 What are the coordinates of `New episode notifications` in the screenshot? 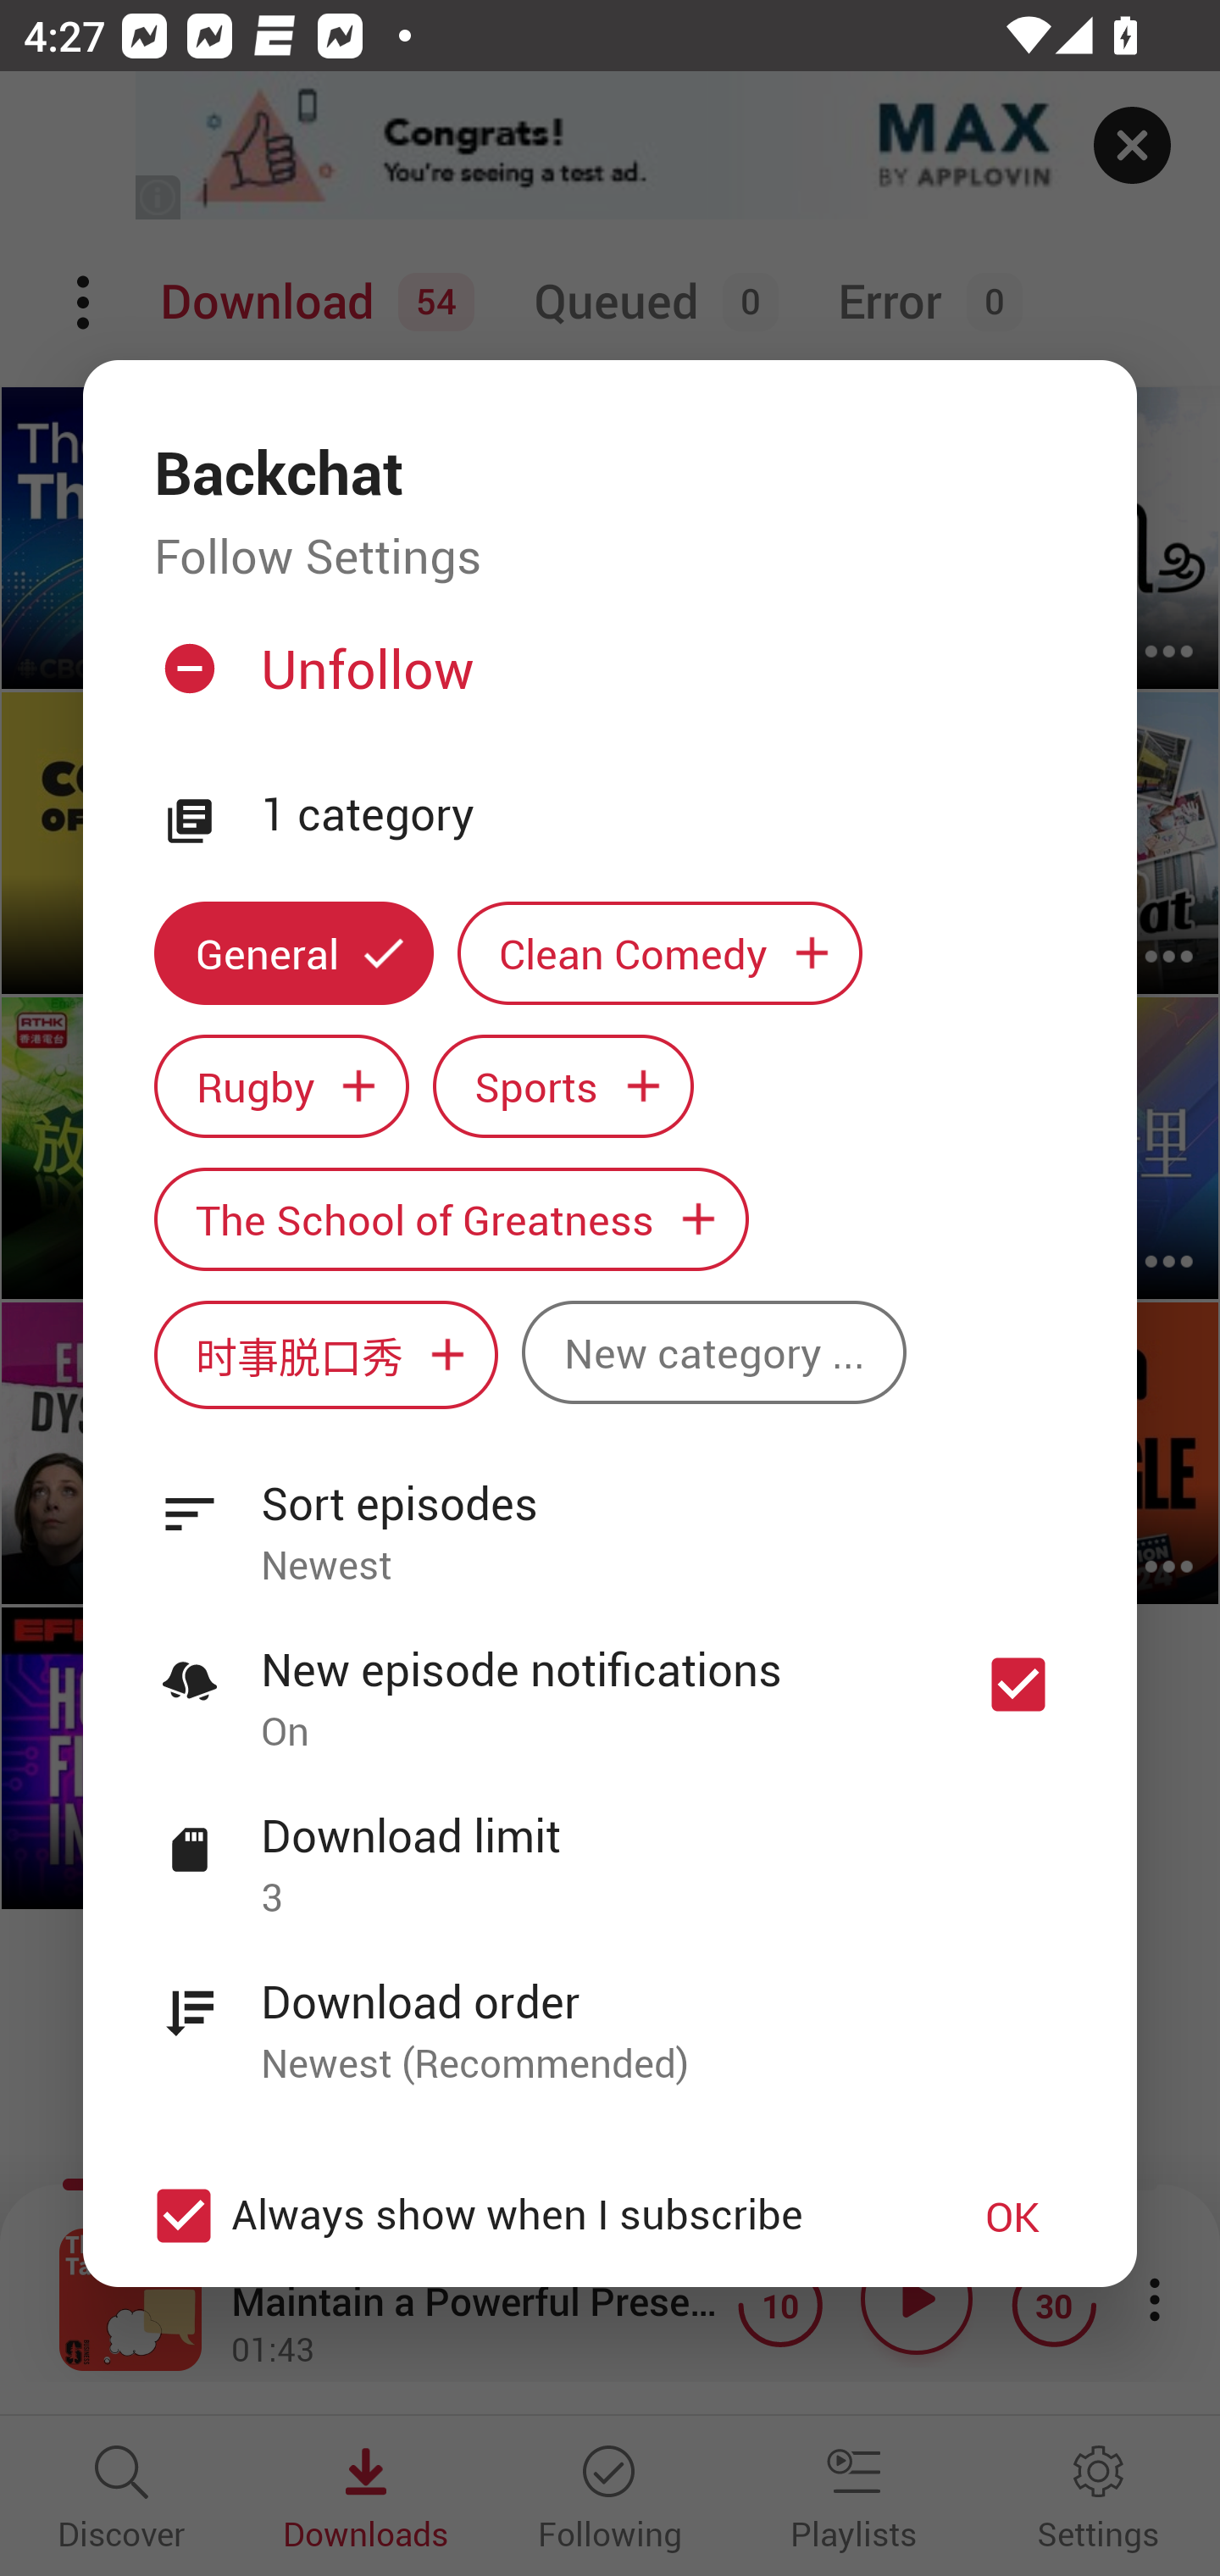 It's located at (1018, 1685).